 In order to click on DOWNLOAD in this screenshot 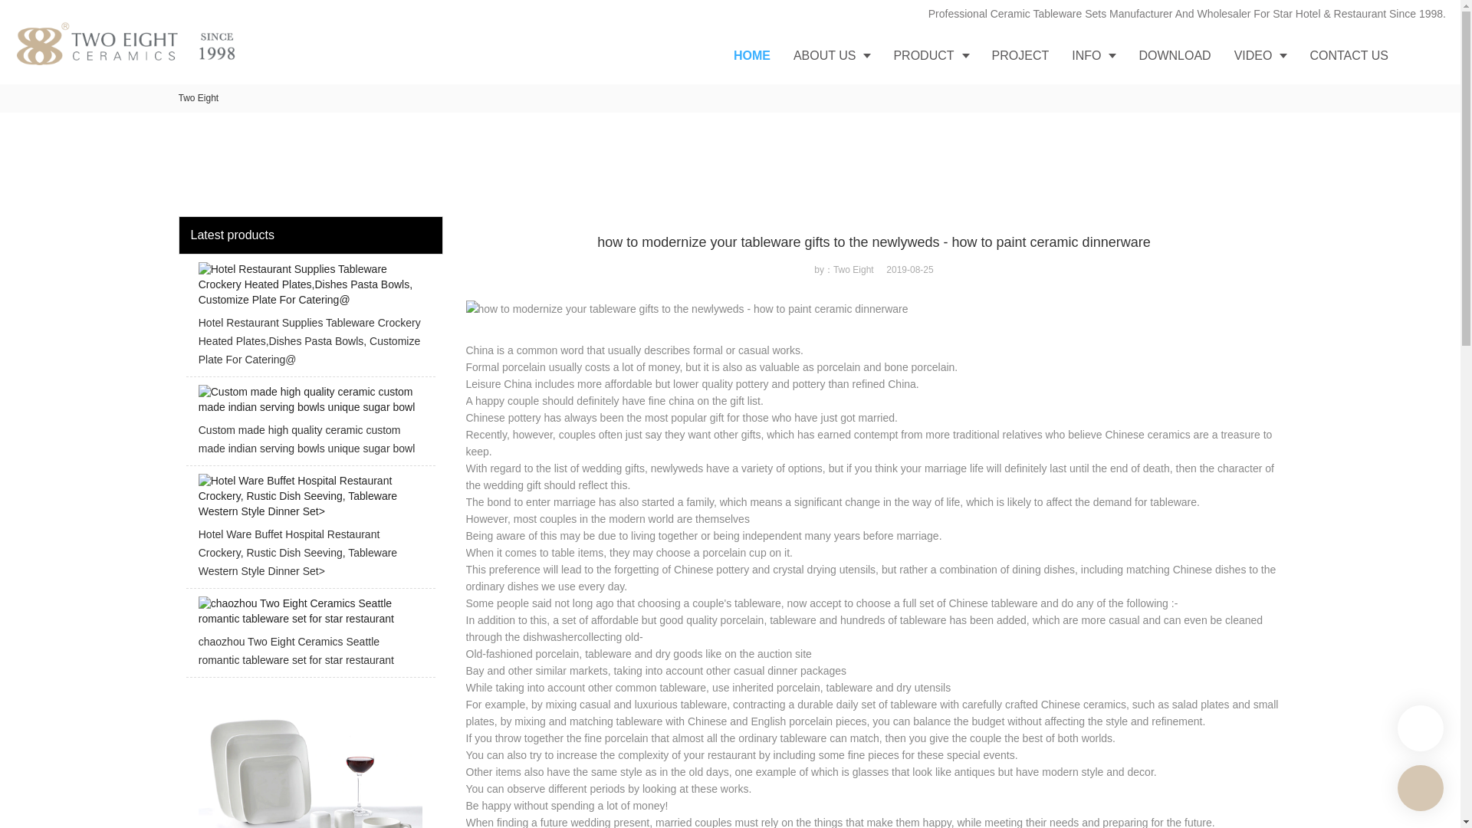, I will do `click(1175, 55)`.